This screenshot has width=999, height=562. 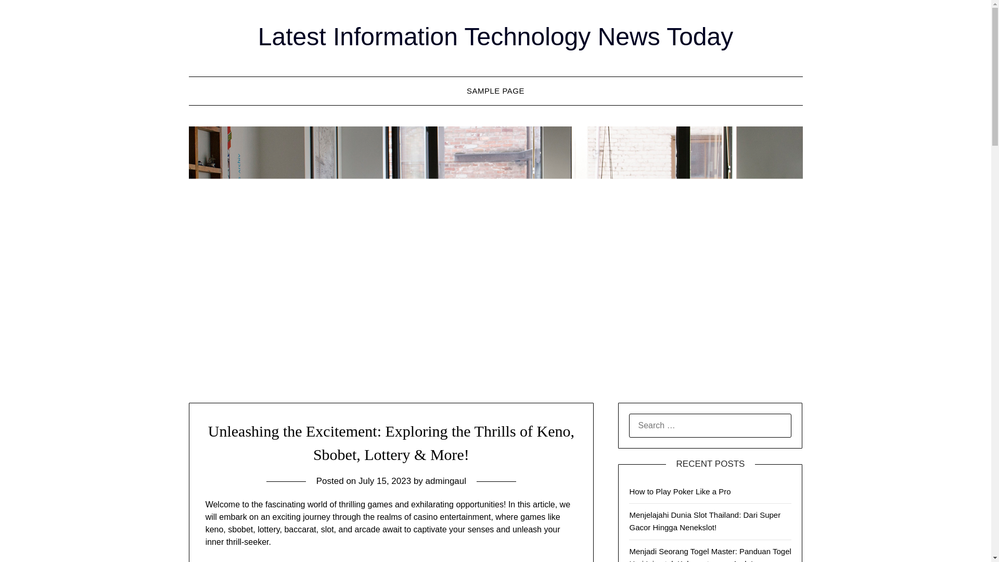 What do you see at coordinates (680, 491) in the screenshot?
I see `How to Play Poker Like a Pro` at bounding box center [680, 491].